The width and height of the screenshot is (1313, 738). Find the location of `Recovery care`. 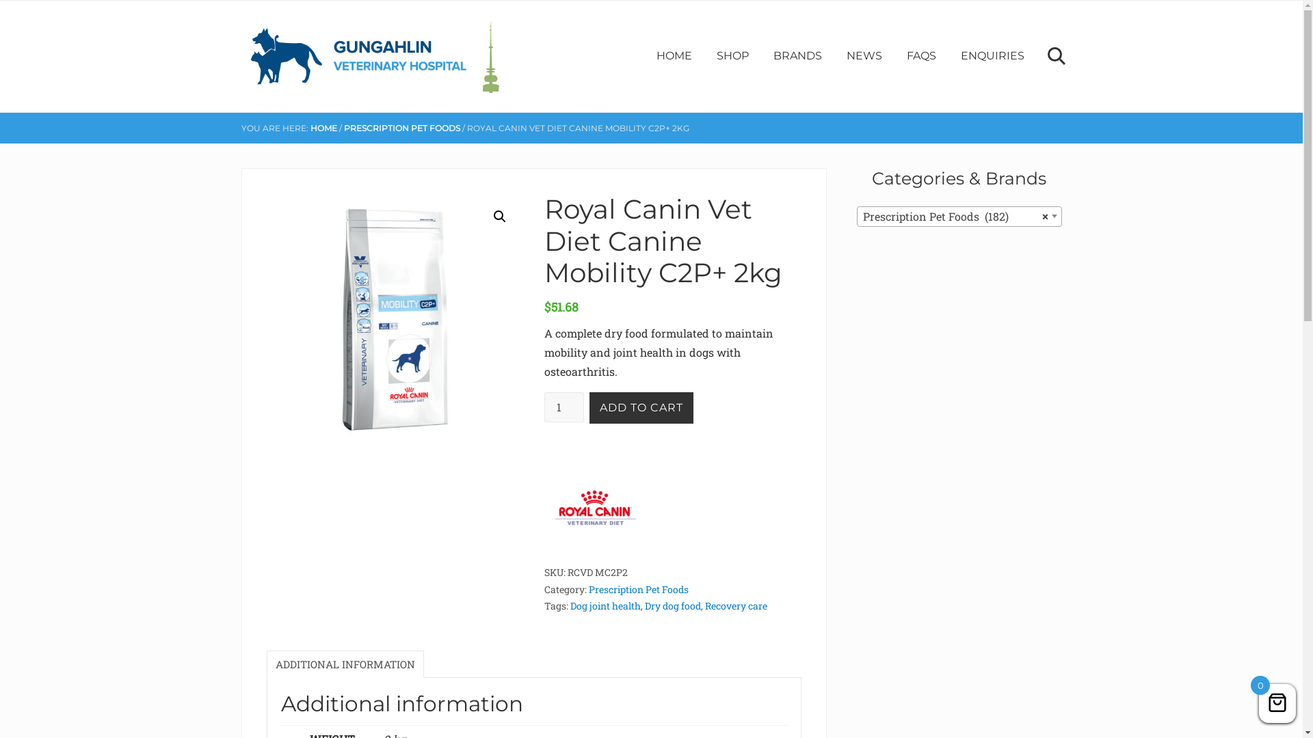

Recovery care is located at coordinates (736, 605).